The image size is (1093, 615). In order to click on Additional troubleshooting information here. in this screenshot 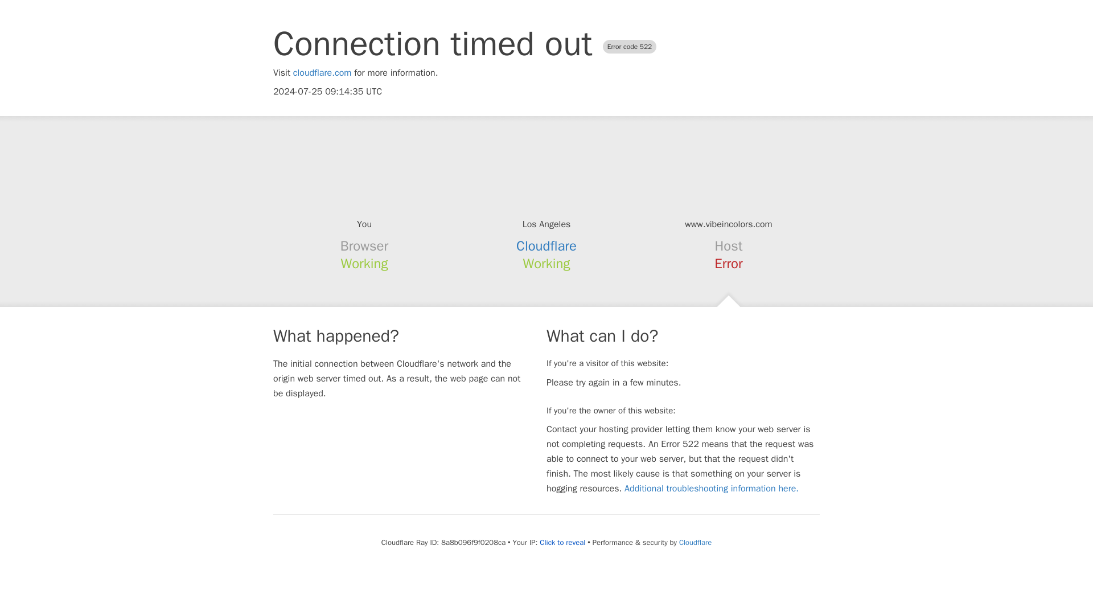, I will do `click(712, 489)`.